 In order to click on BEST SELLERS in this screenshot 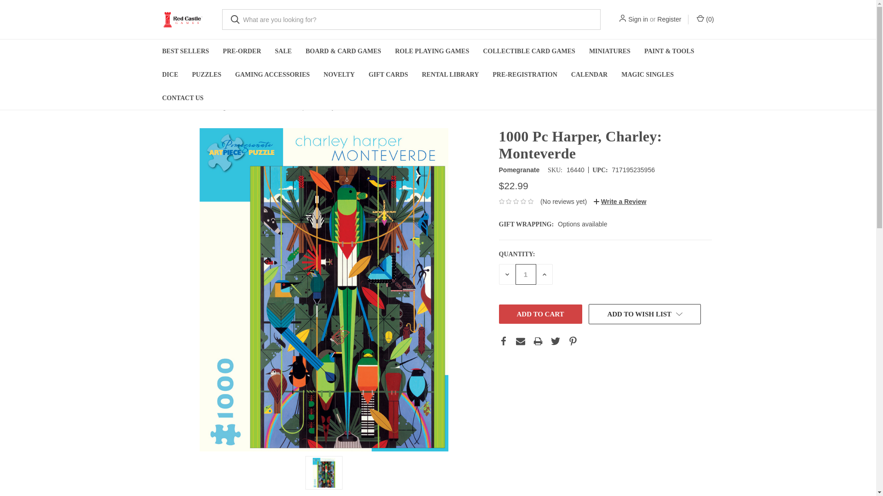, I will do `click(186, 51)`.